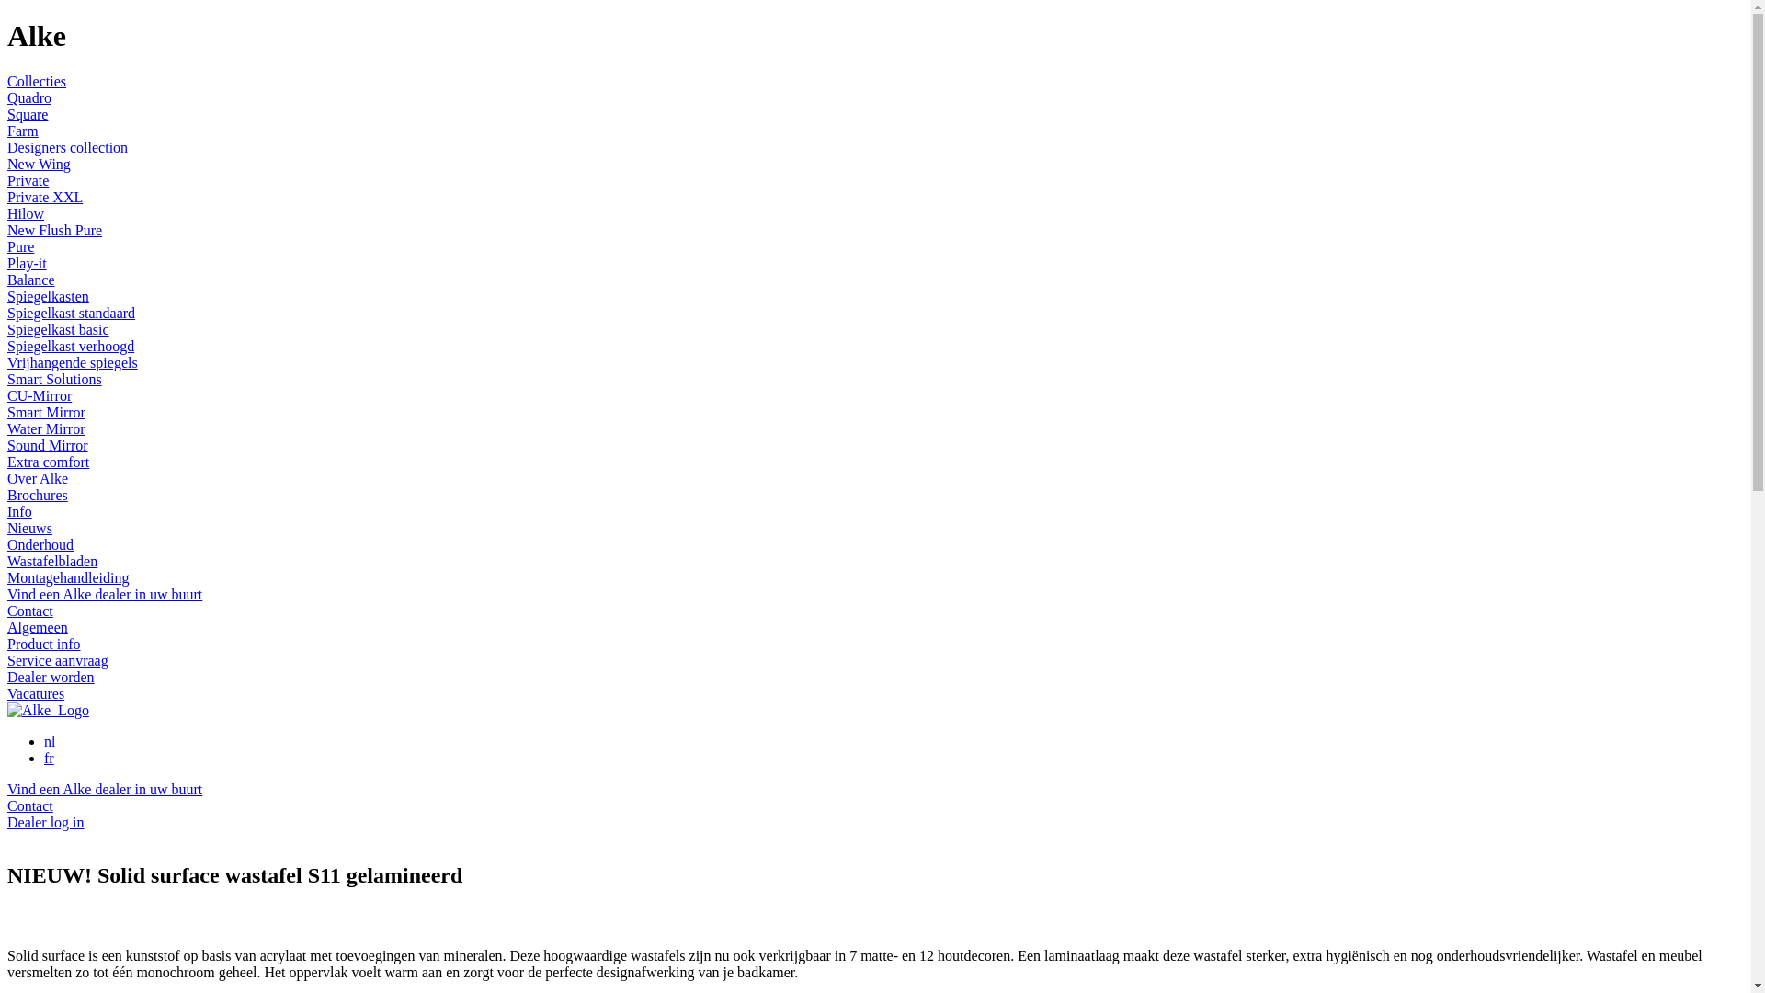  I want to click on Service aanvraag, so click(58, 660).